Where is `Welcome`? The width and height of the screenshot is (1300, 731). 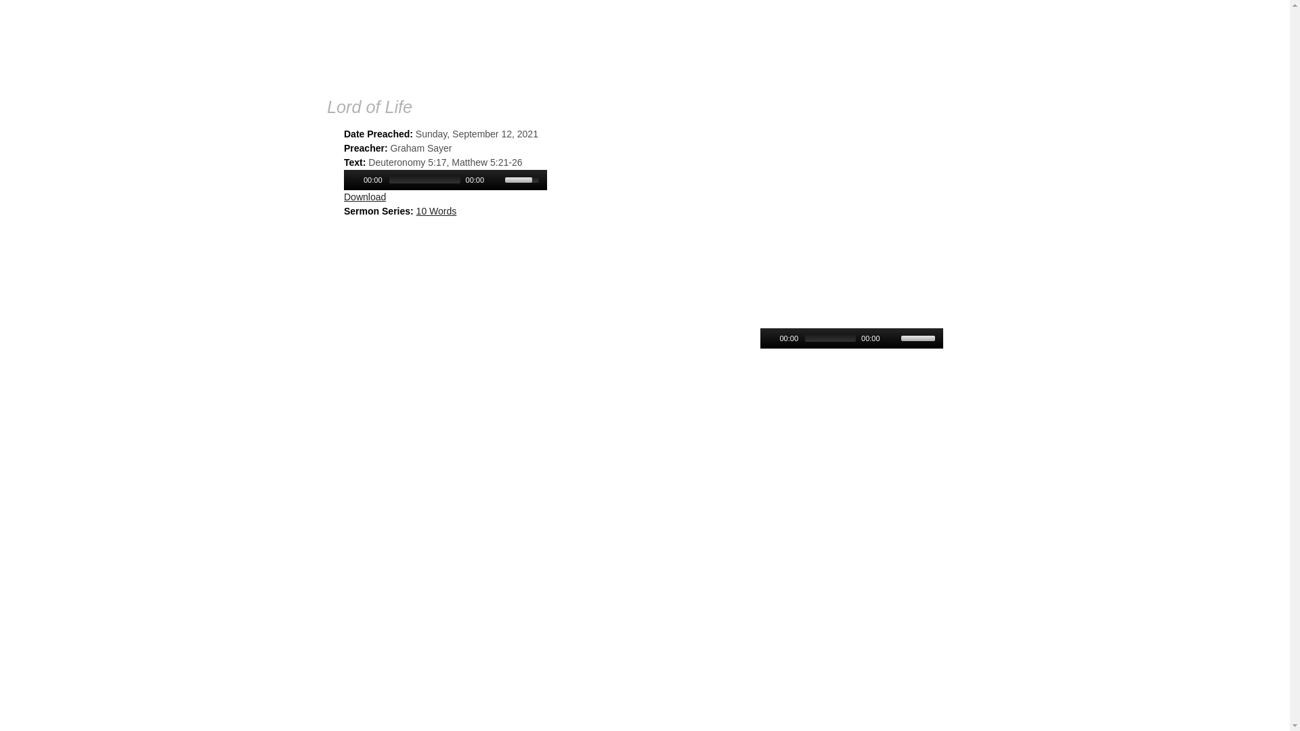 Welcome is located at coordinates (681, 45).